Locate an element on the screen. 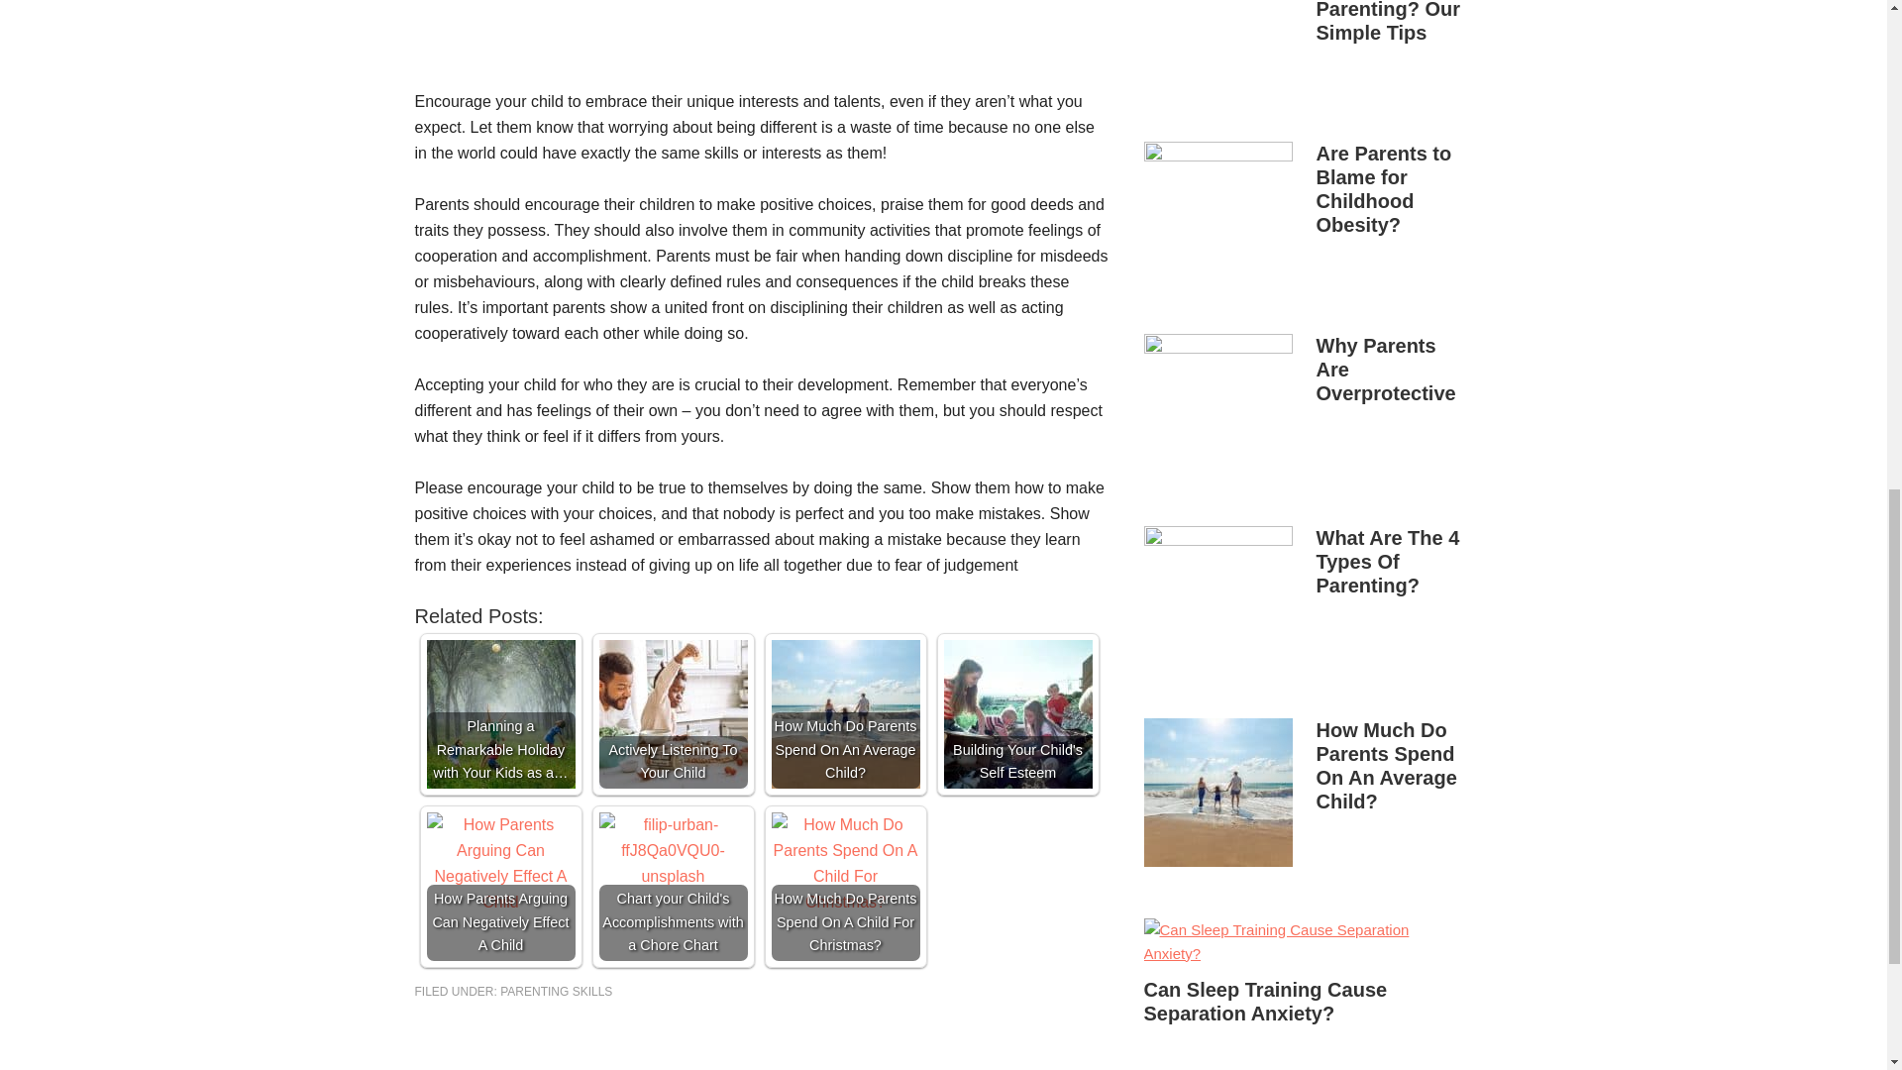  How Much Do Parents Spend On An Average Child? is located at coordinates (844, 713).